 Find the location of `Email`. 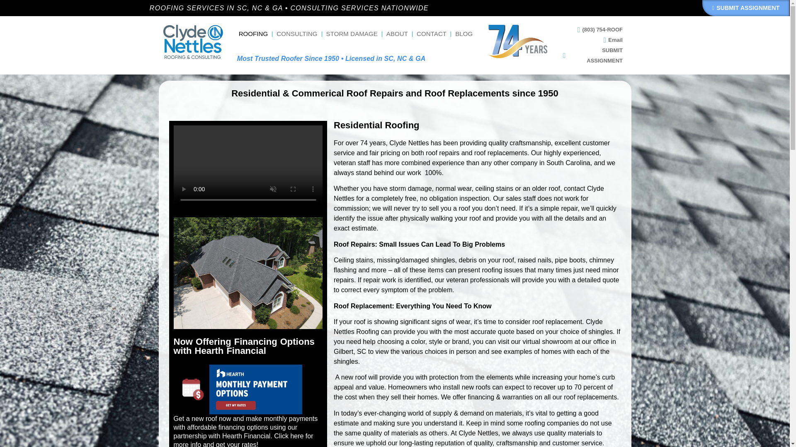

Email is located at coordinates (609, 40).